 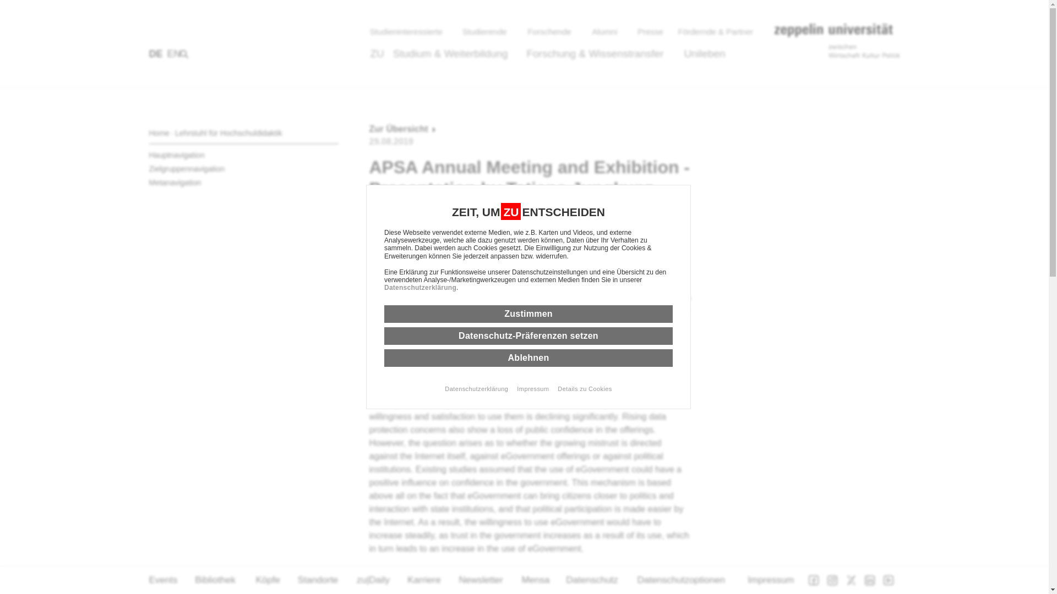 I want to click on Studieninteressierte, so click(x=412, y=32).